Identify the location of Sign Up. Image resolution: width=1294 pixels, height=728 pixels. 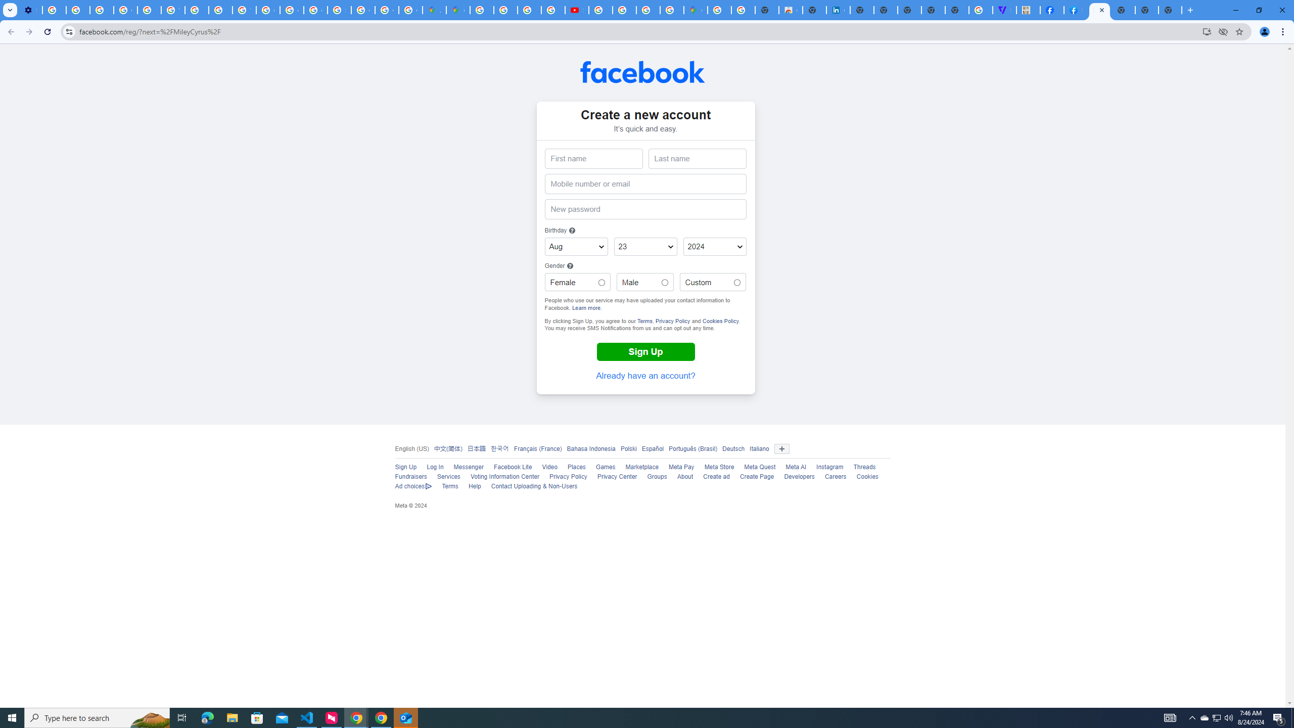
(405, 467).